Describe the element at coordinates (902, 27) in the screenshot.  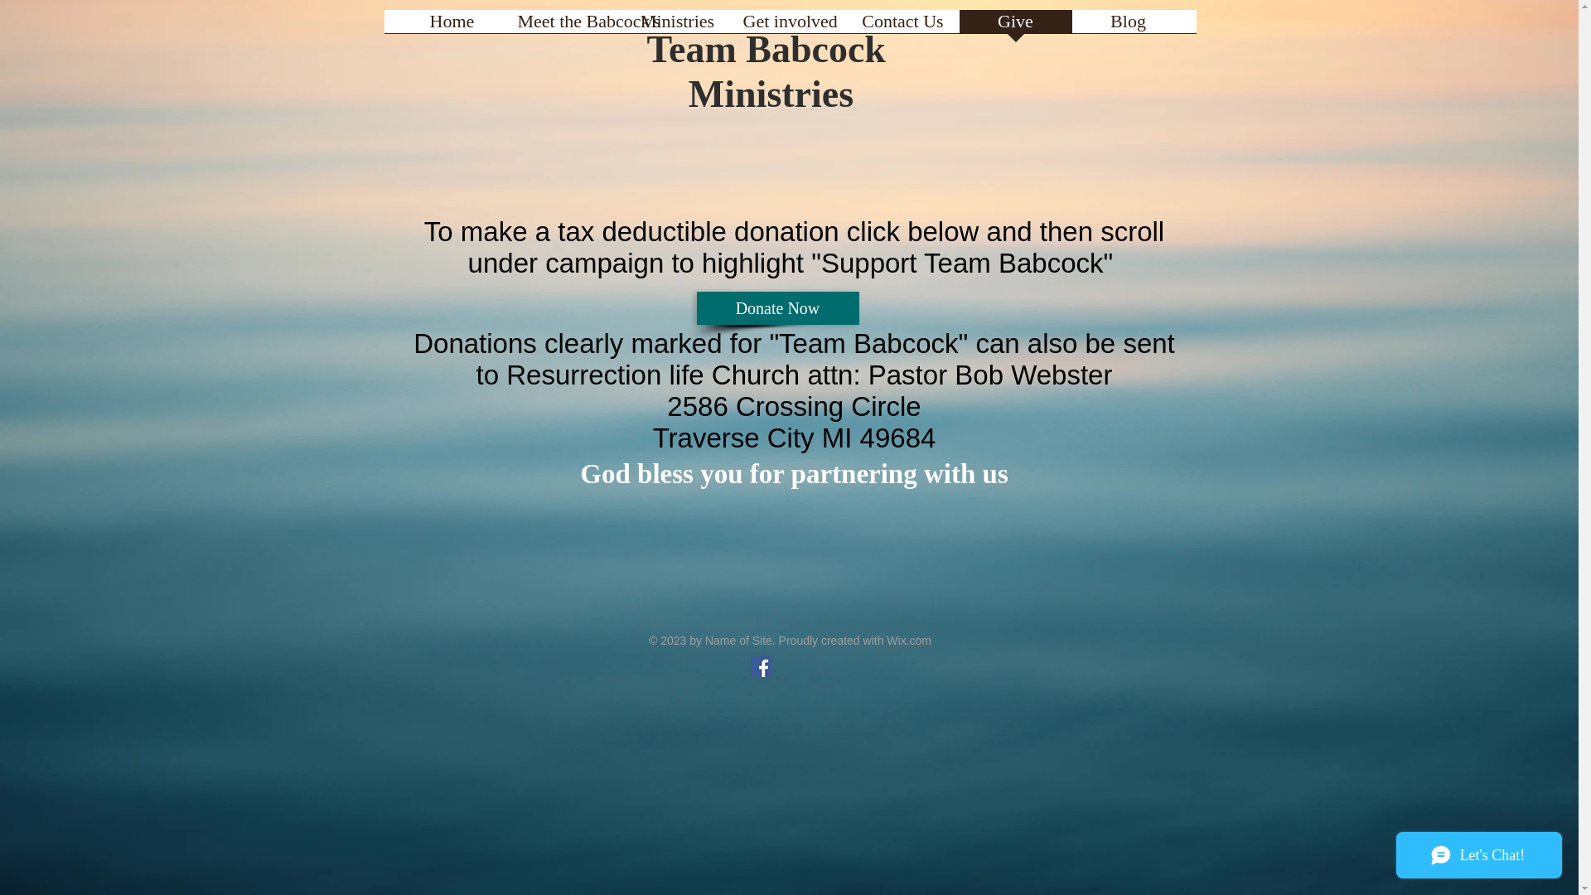
I see `Contact Us` at that location.